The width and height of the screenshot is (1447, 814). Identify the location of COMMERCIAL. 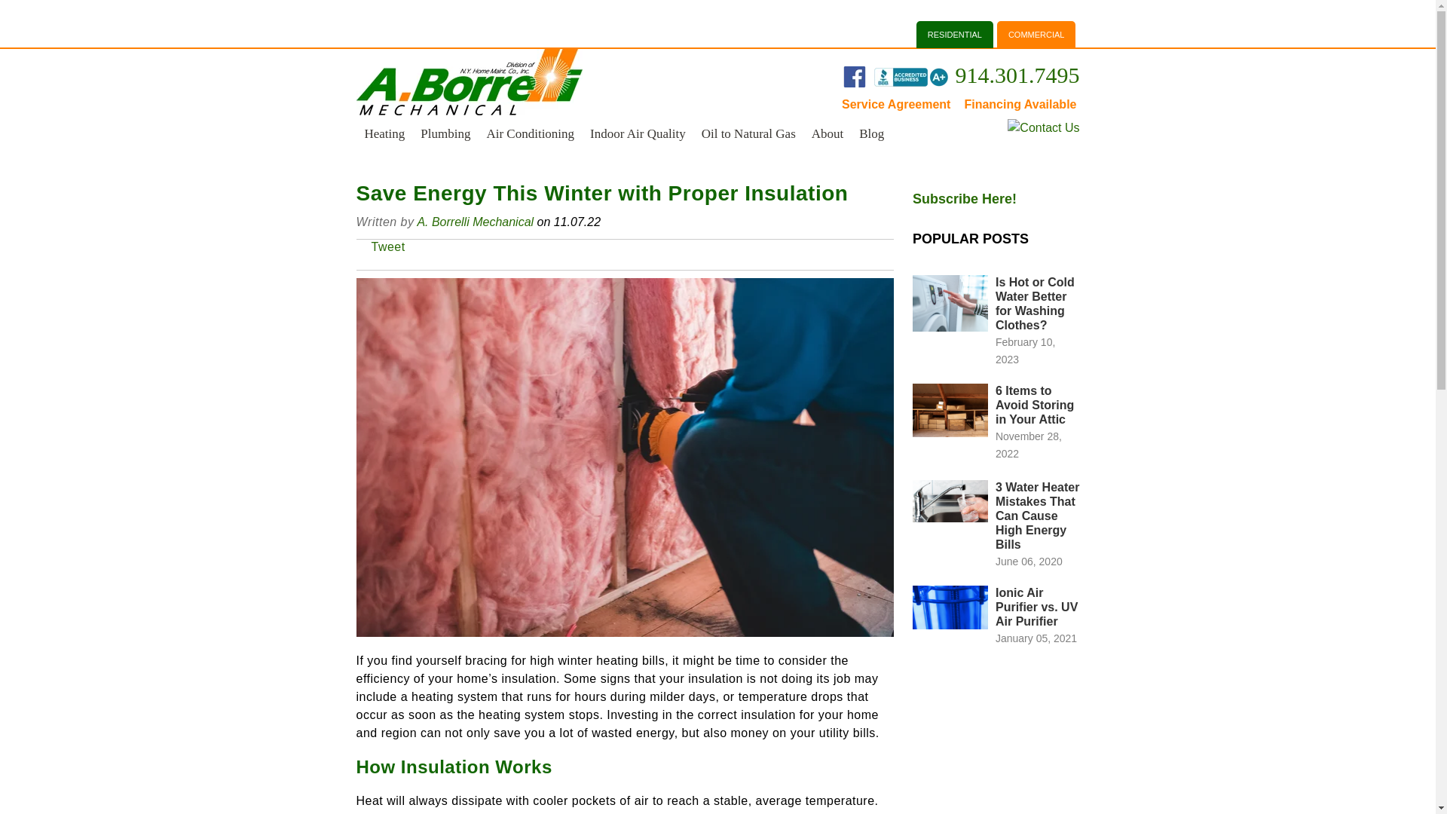
(1036, 35).